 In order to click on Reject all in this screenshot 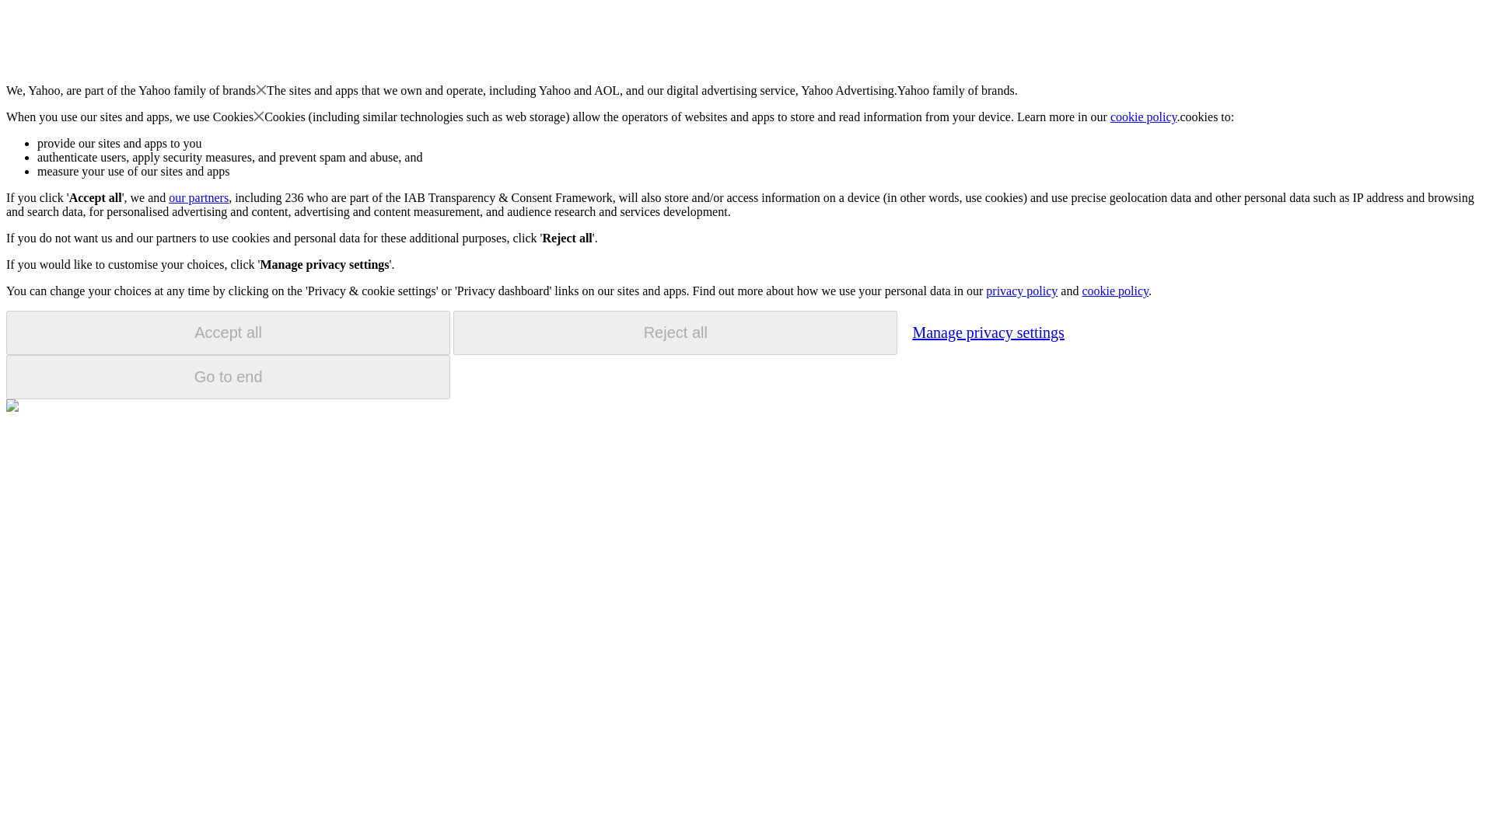, I will do `click(675, 332)`.